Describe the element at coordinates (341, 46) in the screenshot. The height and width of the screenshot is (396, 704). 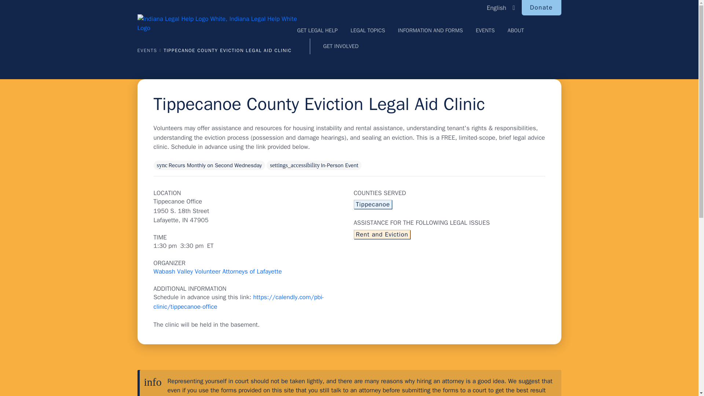
I see `GET INVOLVED` at that location.